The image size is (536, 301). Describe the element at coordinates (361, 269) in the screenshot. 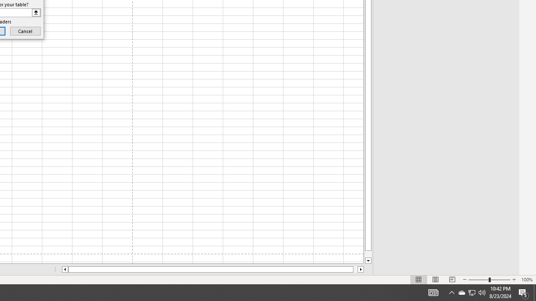

I see `Column right` at that location.